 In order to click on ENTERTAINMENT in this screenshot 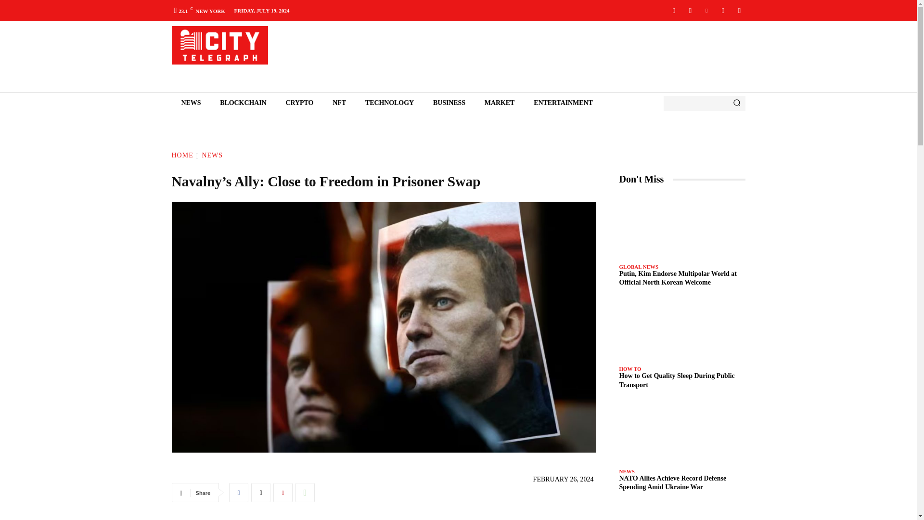, I will do `click(563, 103)`.